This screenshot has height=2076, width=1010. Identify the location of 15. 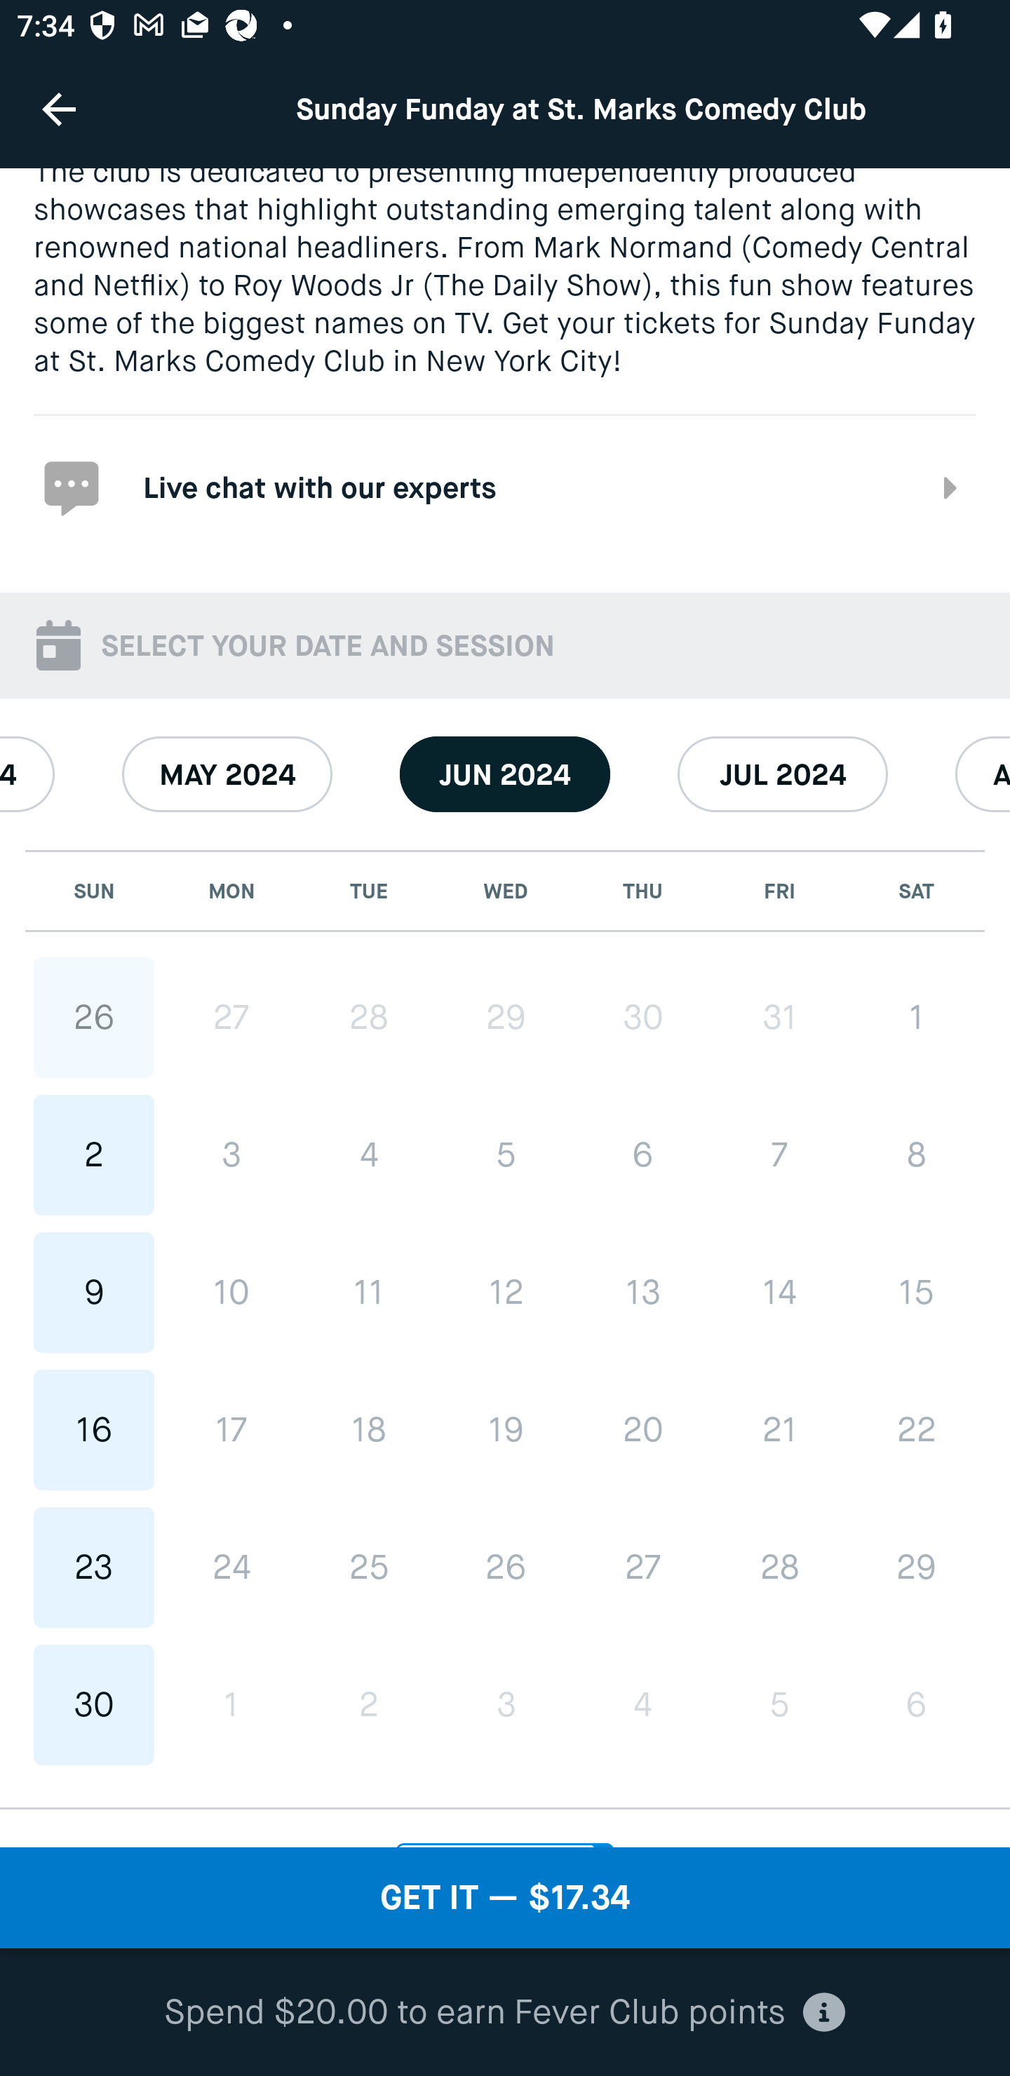
(916, 1292).